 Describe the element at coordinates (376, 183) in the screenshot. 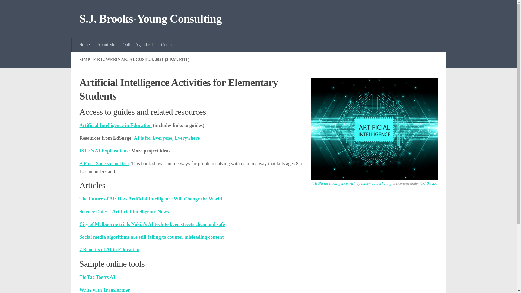

I see `mikemacmarketing` at that location.